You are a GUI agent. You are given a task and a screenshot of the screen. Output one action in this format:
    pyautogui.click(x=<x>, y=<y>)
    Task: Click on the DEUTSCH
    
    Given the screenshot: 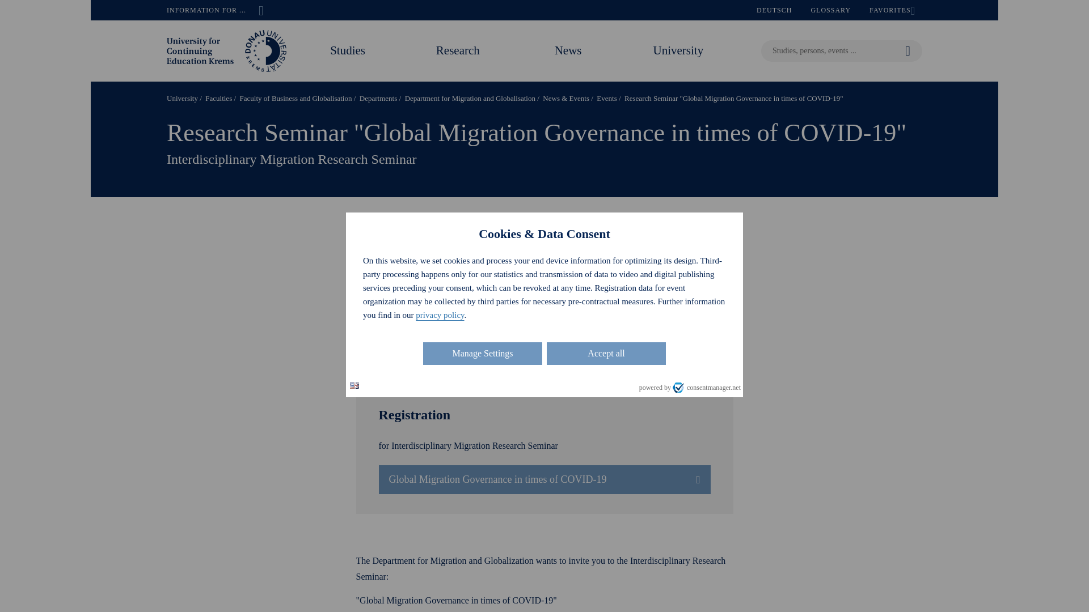 What is the action you would take?
    pyautogui.click(x=774, y=10)
    